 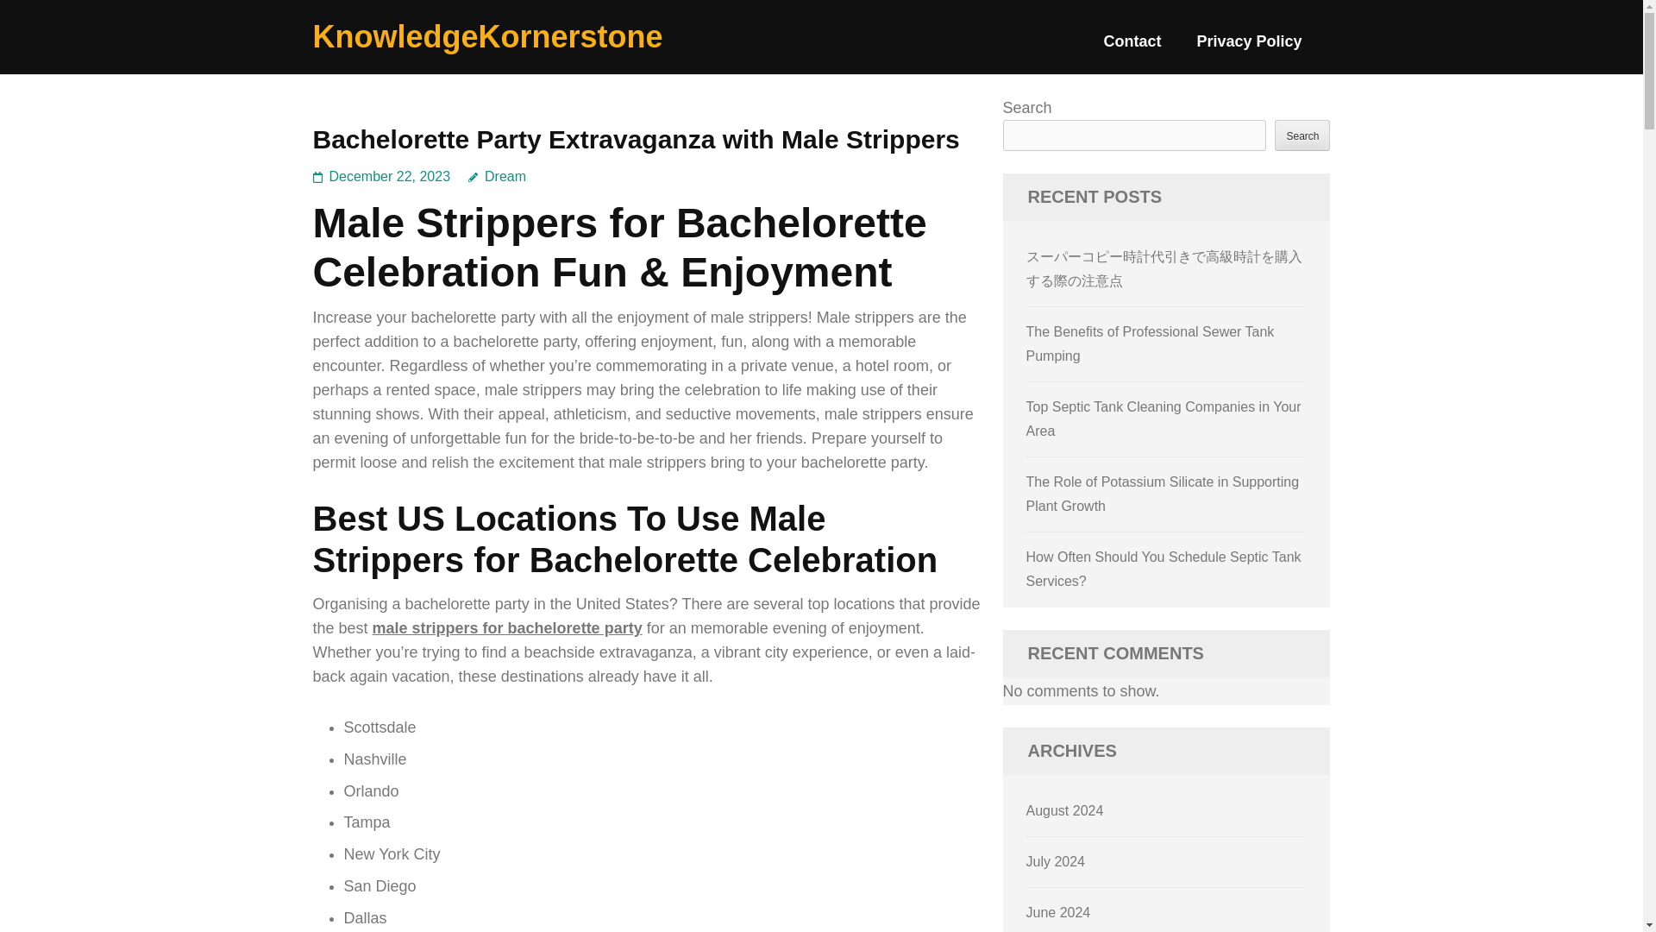 What do you see at coordinates (1249, 48) in the screenshot?
I see `Privacy Policy` at bounding box center [1249, 48].